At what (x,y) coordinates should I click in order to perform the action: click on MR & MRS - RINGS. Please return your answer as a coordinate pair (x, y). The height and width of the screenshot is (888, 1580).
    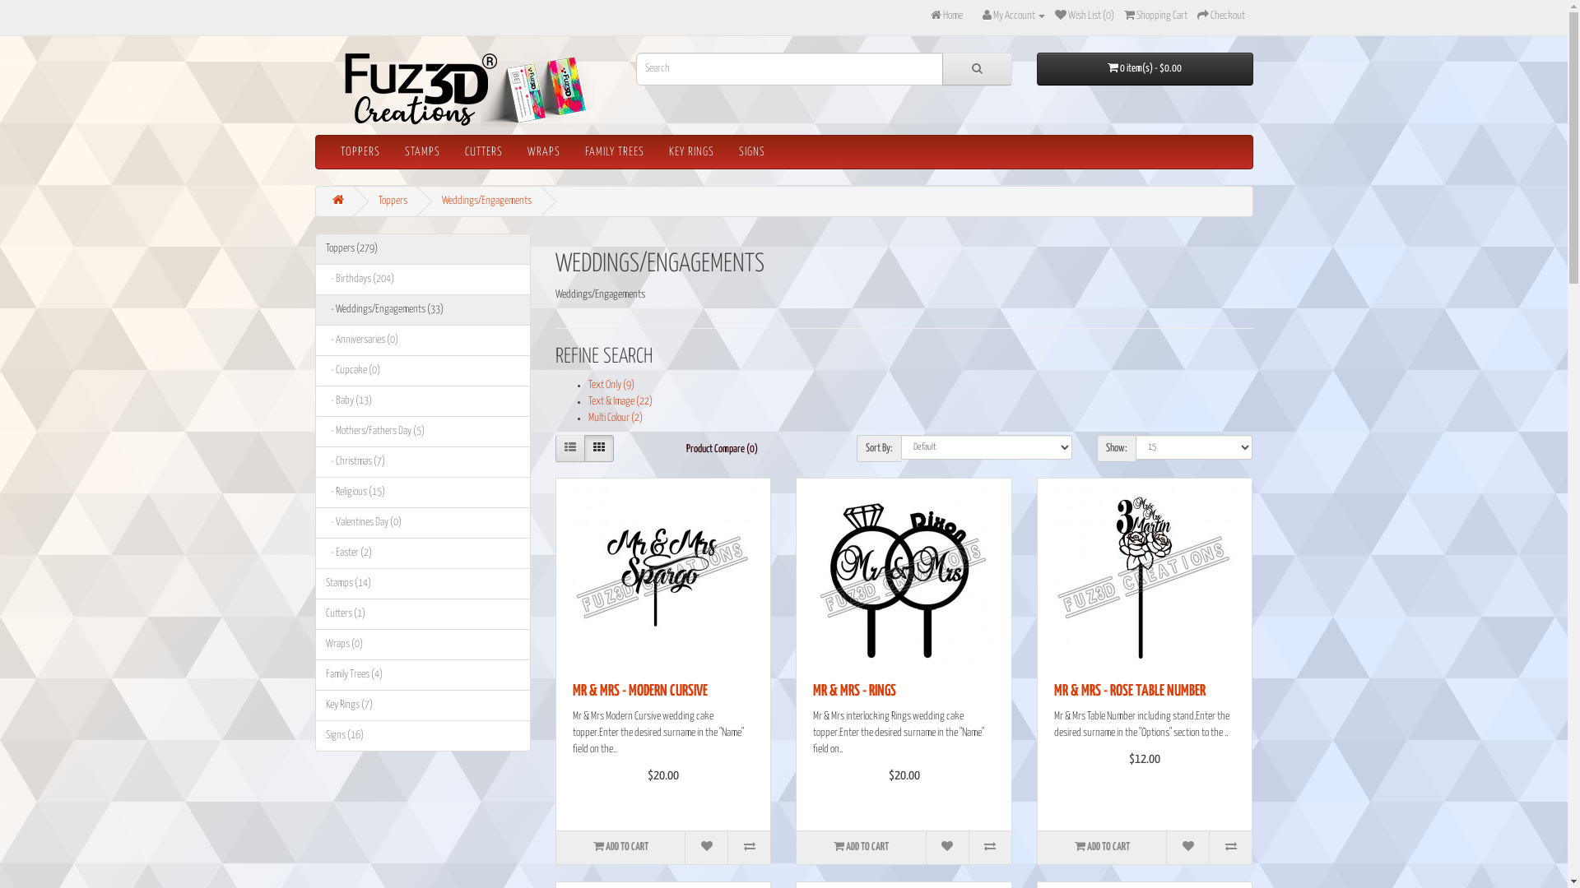
    Looking at the image, I should click on (854, 691).